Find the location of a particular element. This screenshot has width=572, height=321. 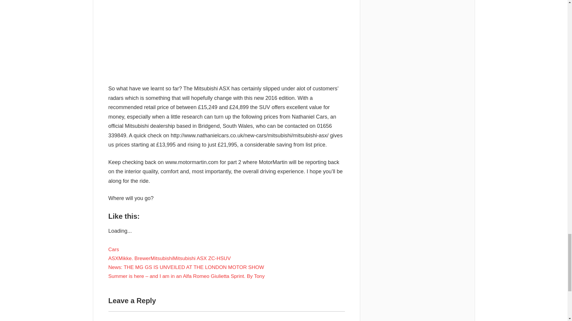

Mitsubishi is located at coordinates (161, 258).